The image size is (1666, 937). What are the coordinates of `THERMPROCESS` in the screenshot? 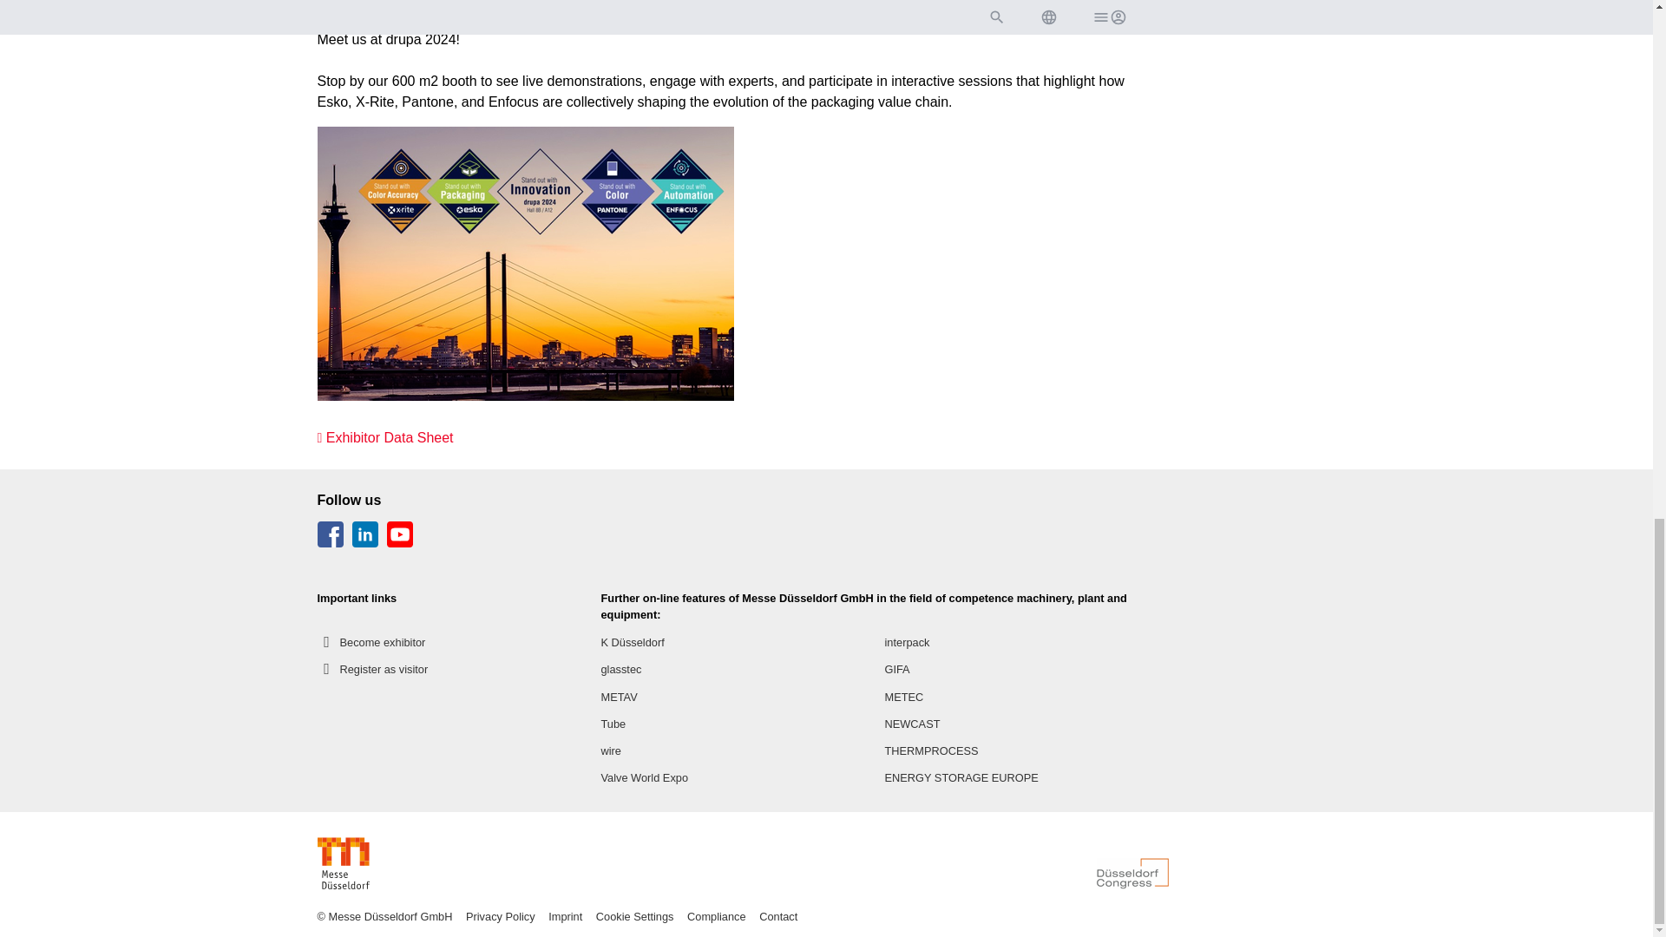 It's located at (932, 750).